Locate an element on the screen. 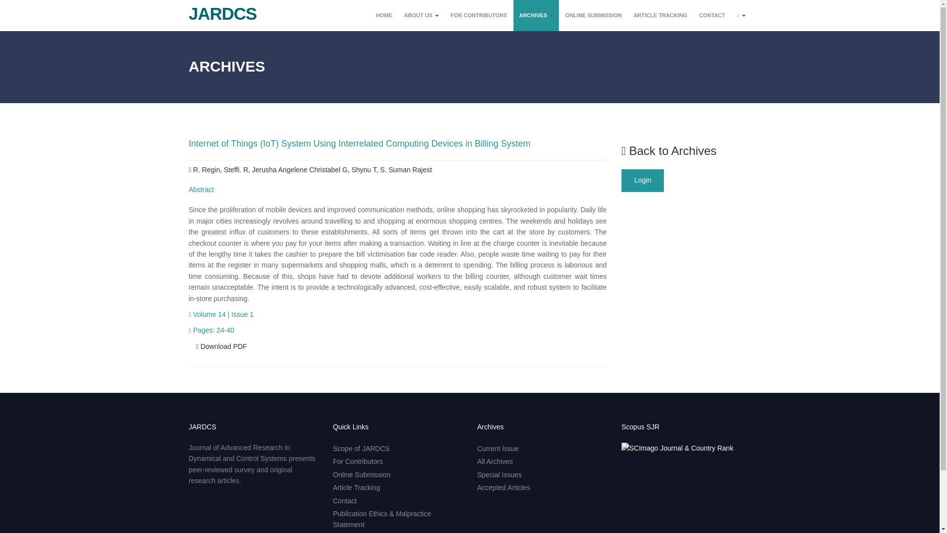 The width and height of the screenshot is (947, 533). All Archives is located at coordinates (495, 461).